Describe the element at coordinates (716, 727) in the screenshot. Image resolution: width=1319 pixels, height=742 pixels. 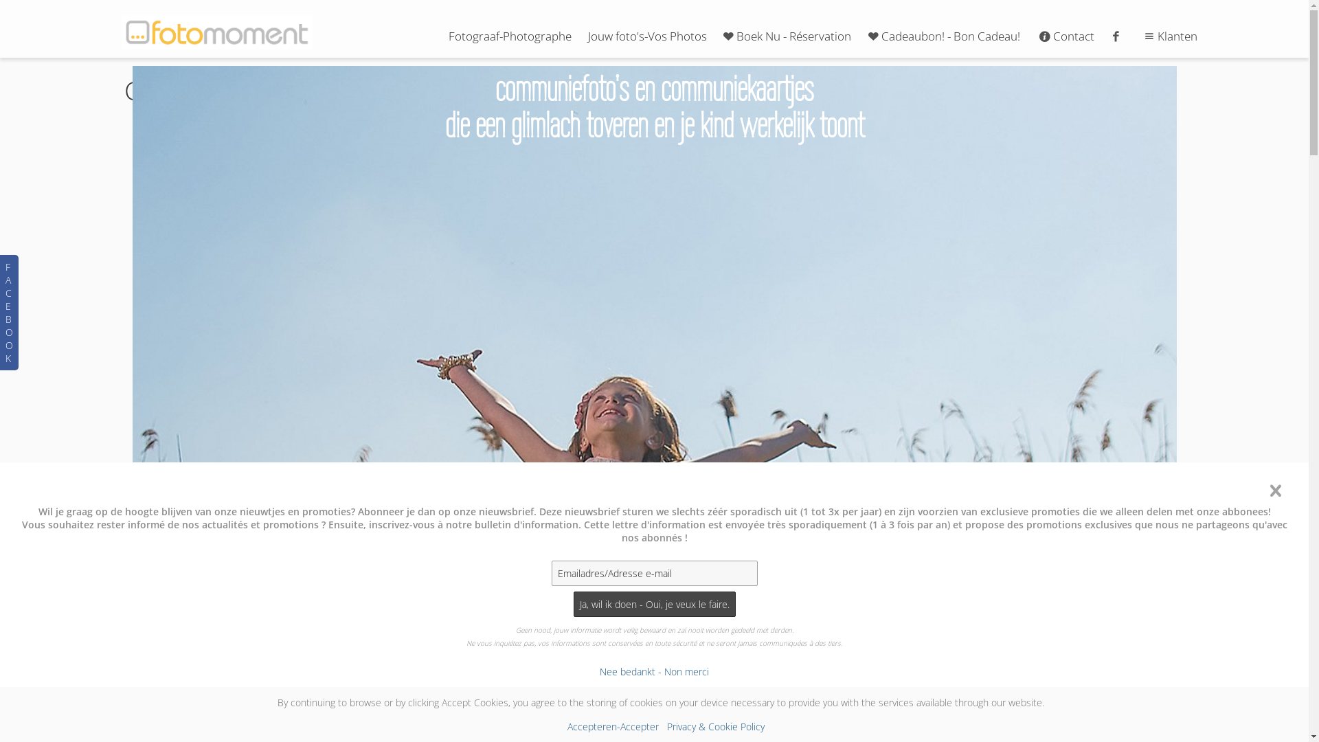
I see `Privacy & Cookie Policy` at that location.